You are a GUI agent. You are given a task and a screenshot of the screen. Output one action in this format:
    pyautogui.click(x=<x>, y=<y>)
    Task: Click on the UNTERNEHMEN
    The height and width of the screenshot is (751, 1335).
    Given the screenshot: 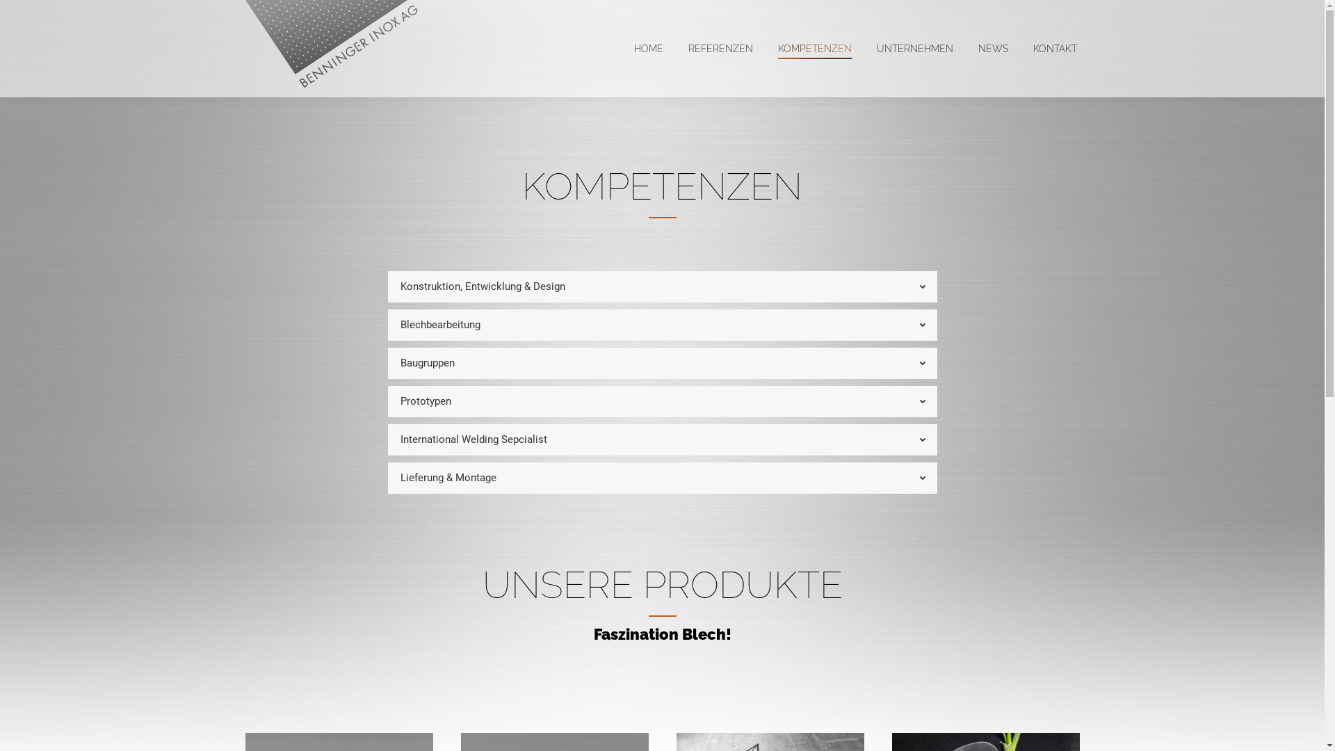 What is the action you would take?
    pyautogui.click(x=914, y=49)
    